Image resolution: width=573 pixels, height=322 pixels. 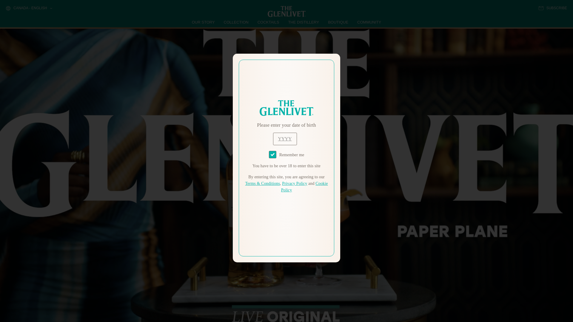 I want to click on OUR STORY, so click(x=204, y=22).